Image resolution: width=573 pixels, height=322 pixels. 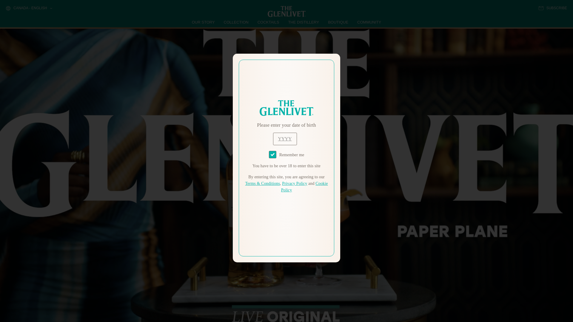 I want to click on OUR STORY, so click(x=204, y=22).